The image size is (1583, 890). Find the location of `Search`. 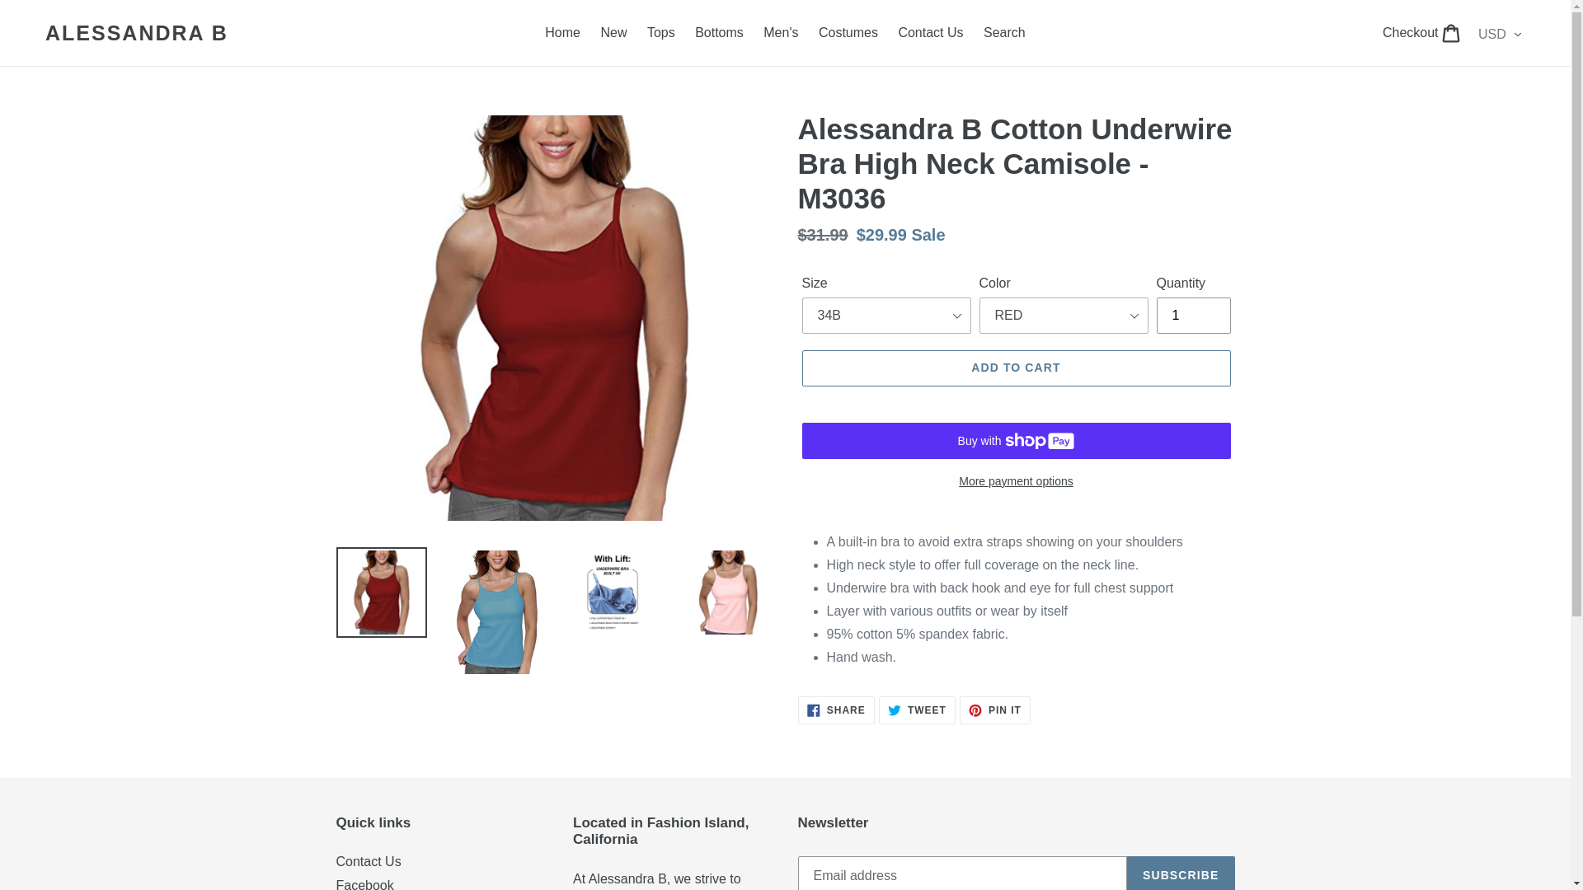

Search is located at coordinates (930, 33).